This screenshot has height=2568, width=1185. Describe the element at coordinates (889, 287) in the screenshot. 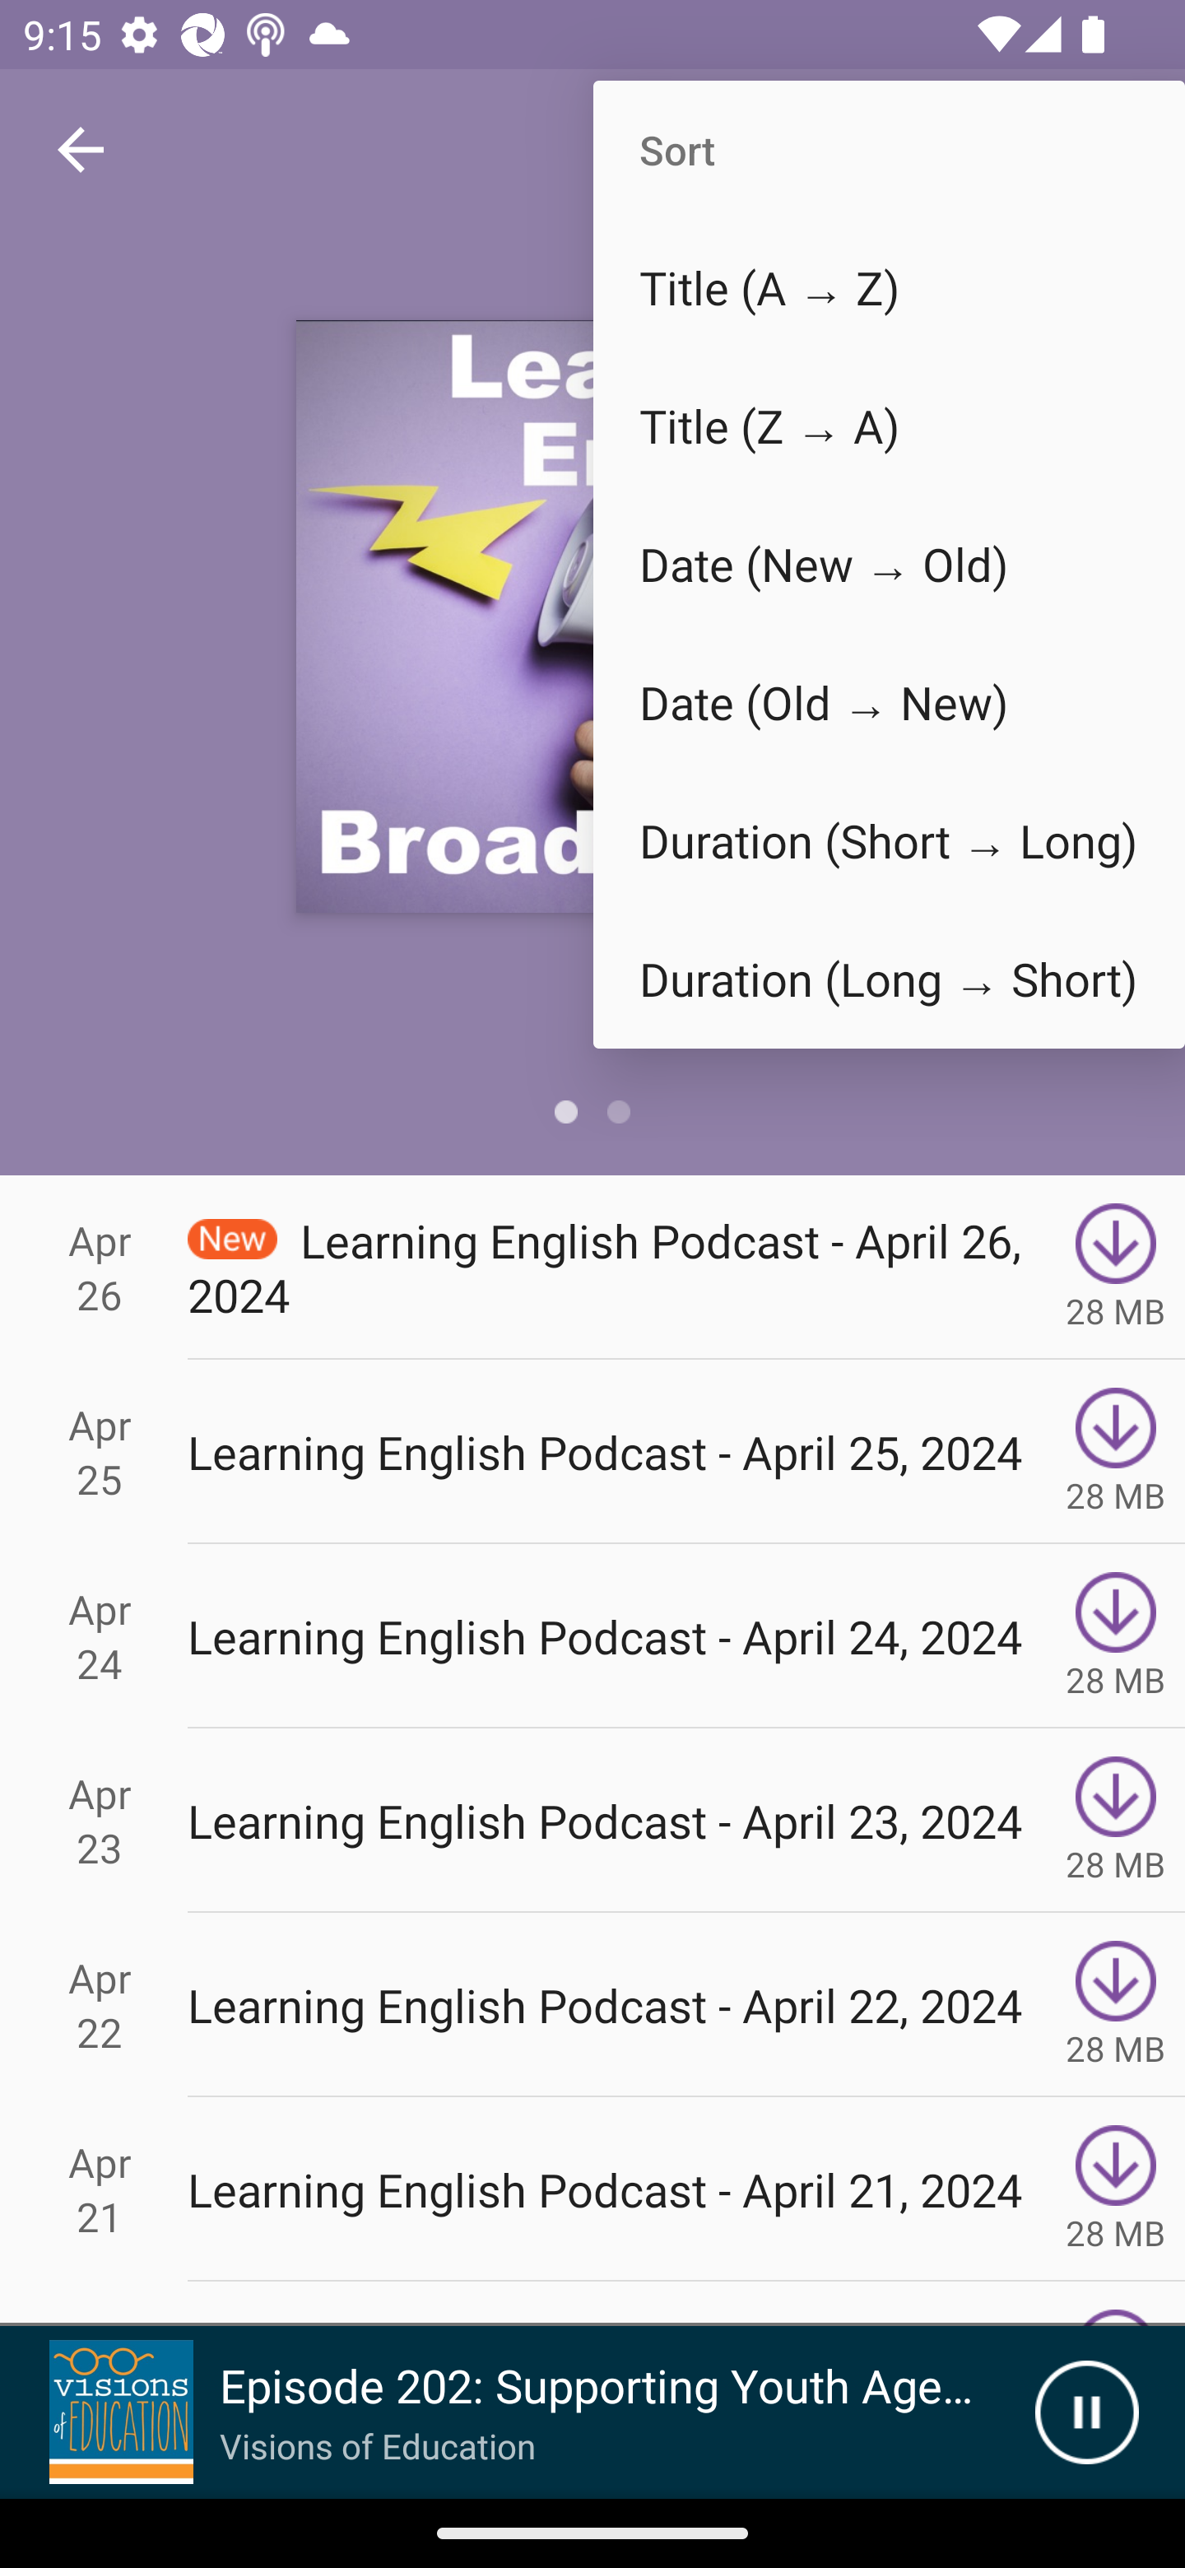

I see `Title (A → Z)` at that location.